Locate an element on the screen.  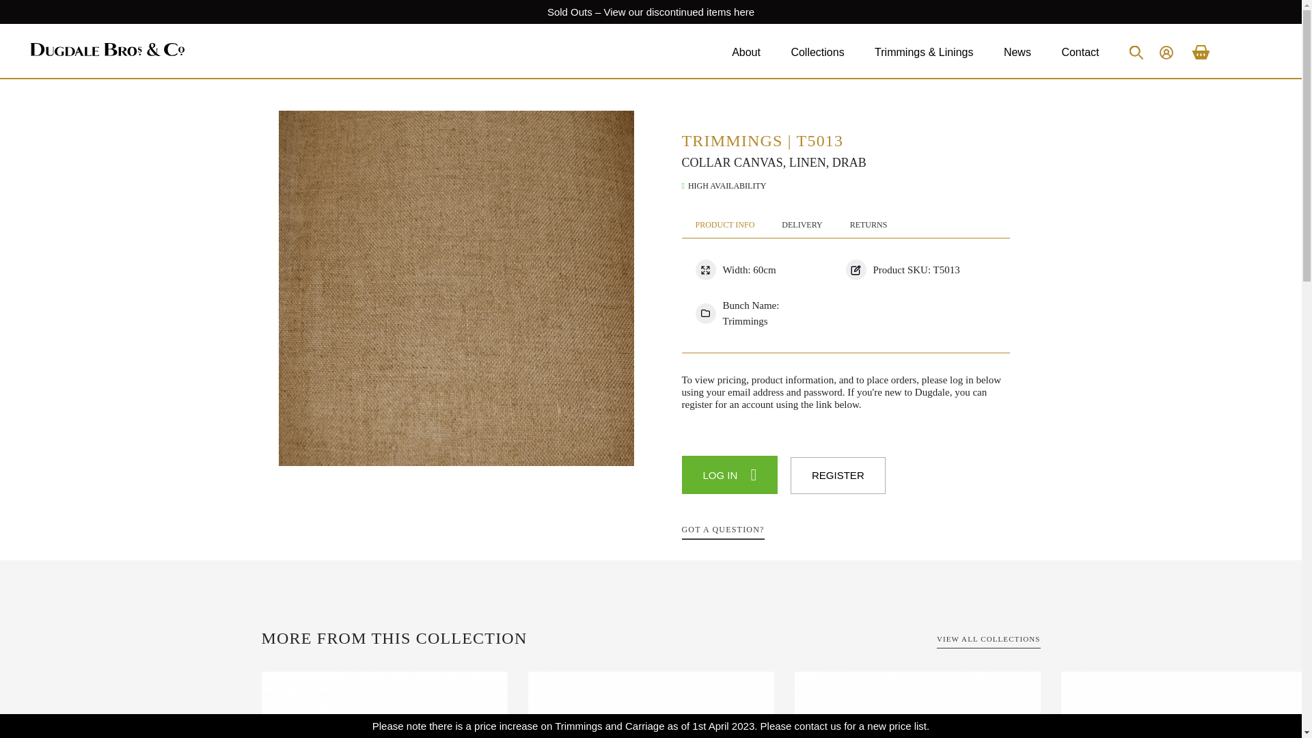
VIEW ALL COLLECTIONS is located at coordinates (988, 641).